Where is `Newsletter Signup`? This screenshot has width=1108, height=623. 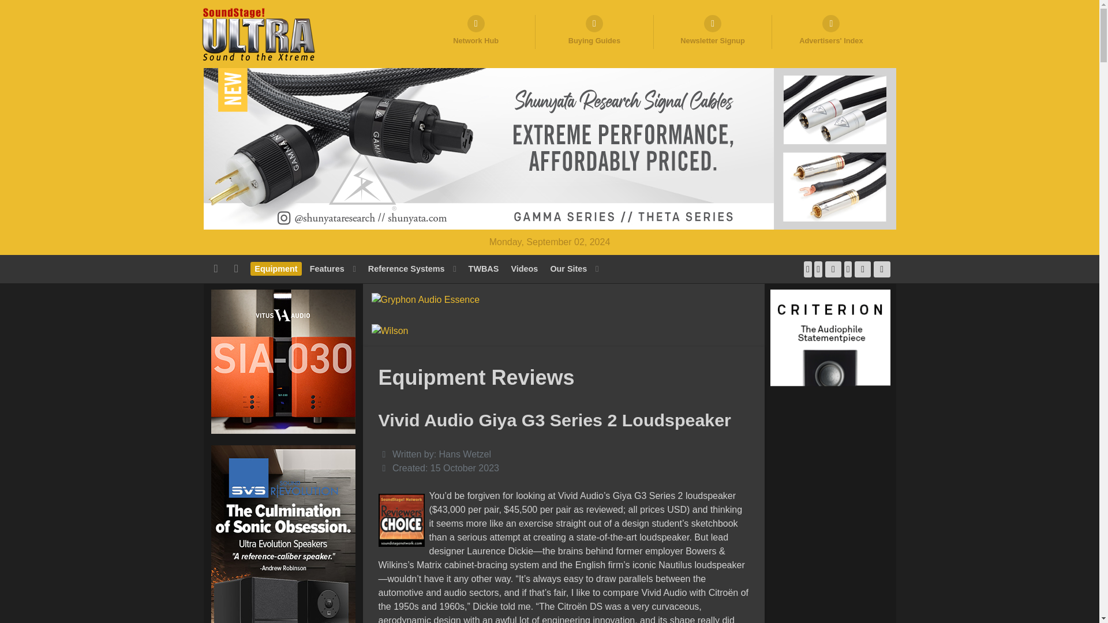
Newsletter Signup is located at coordinates (713, 32).